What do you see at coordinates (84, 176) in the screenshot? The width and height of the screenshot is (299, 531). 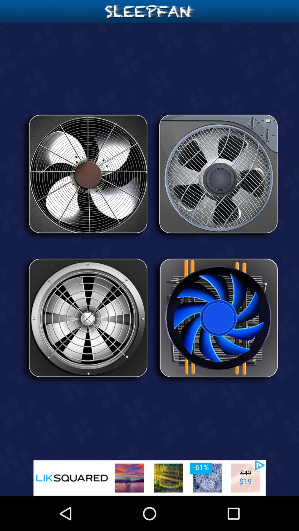 I see `turn on fan` at bounding box center [84, 176].